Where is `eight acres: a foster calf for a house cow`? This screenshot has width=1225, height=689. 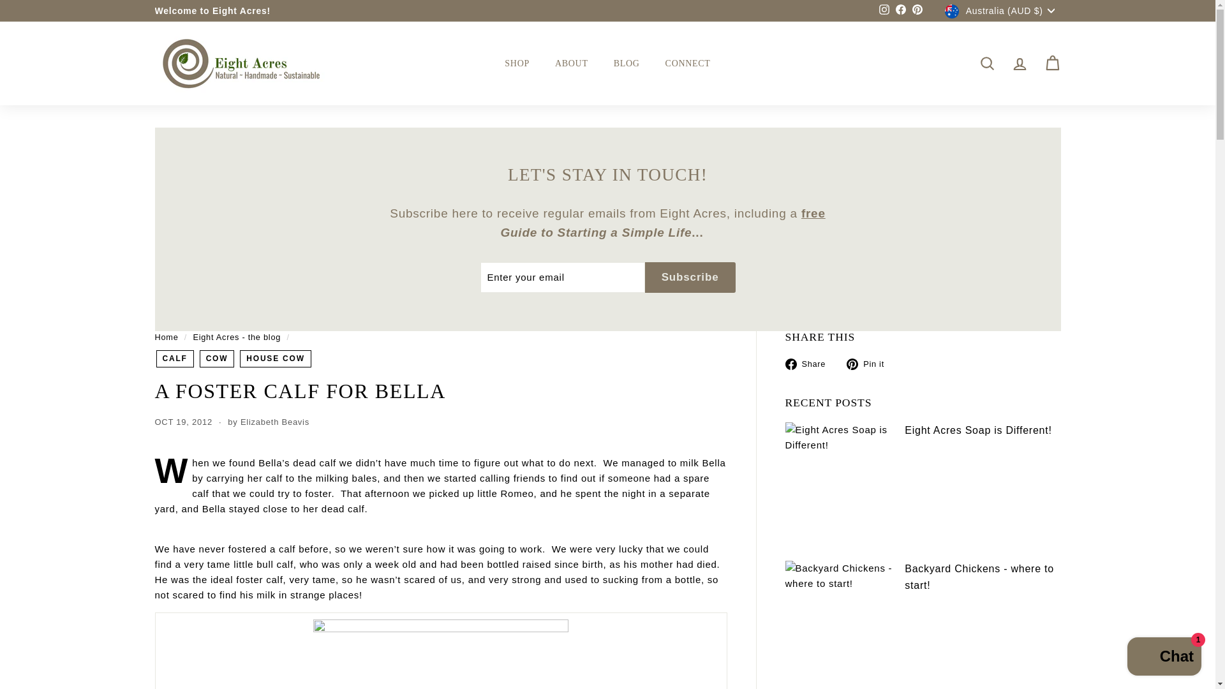 eight acres: a foster calf for a house cow is located at coordinates (440, 654).